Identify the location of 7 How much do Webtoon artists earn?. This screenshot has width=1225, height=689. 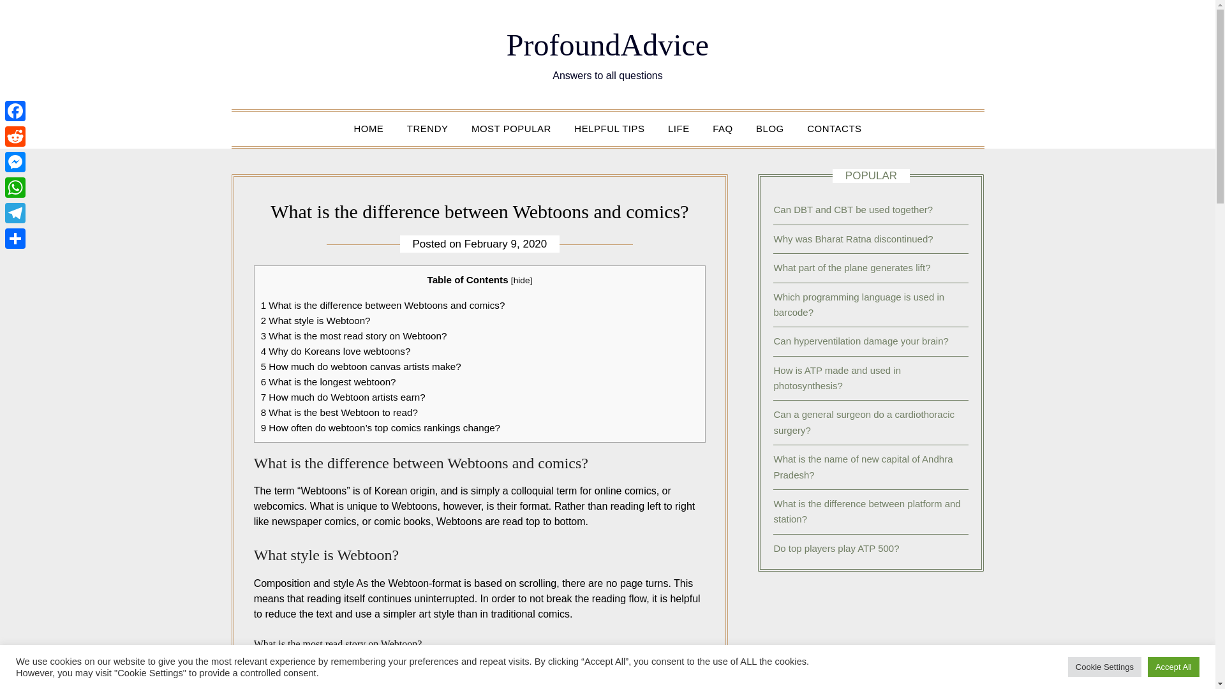
(343, 397).